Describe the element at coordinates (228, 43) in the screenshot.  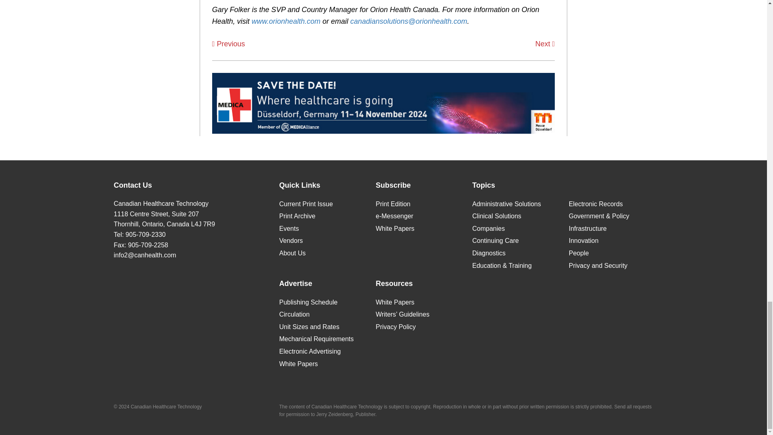
I see `Previous` at that location.